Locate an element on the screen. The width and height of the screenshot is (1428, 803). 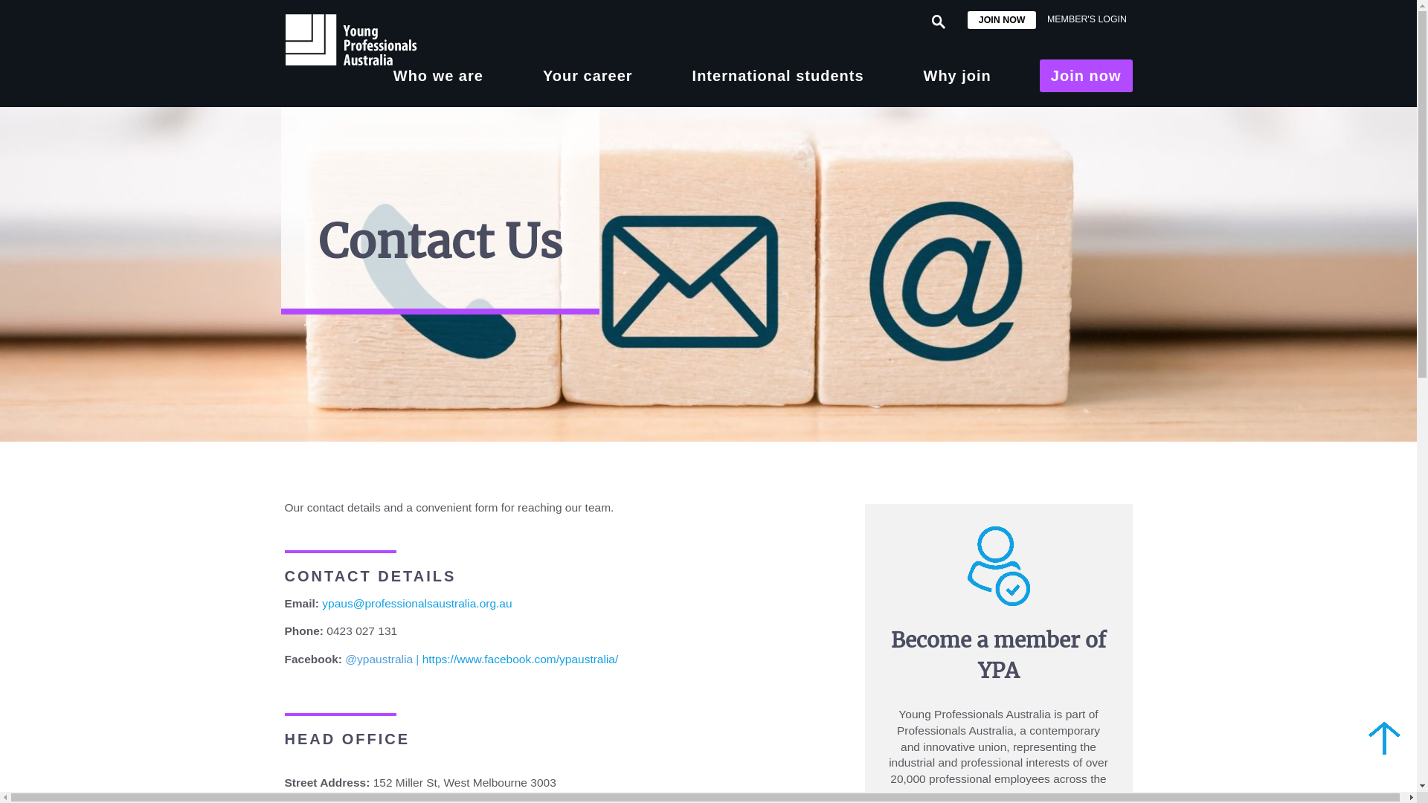
Who we are is located at coordinates (439, 76).